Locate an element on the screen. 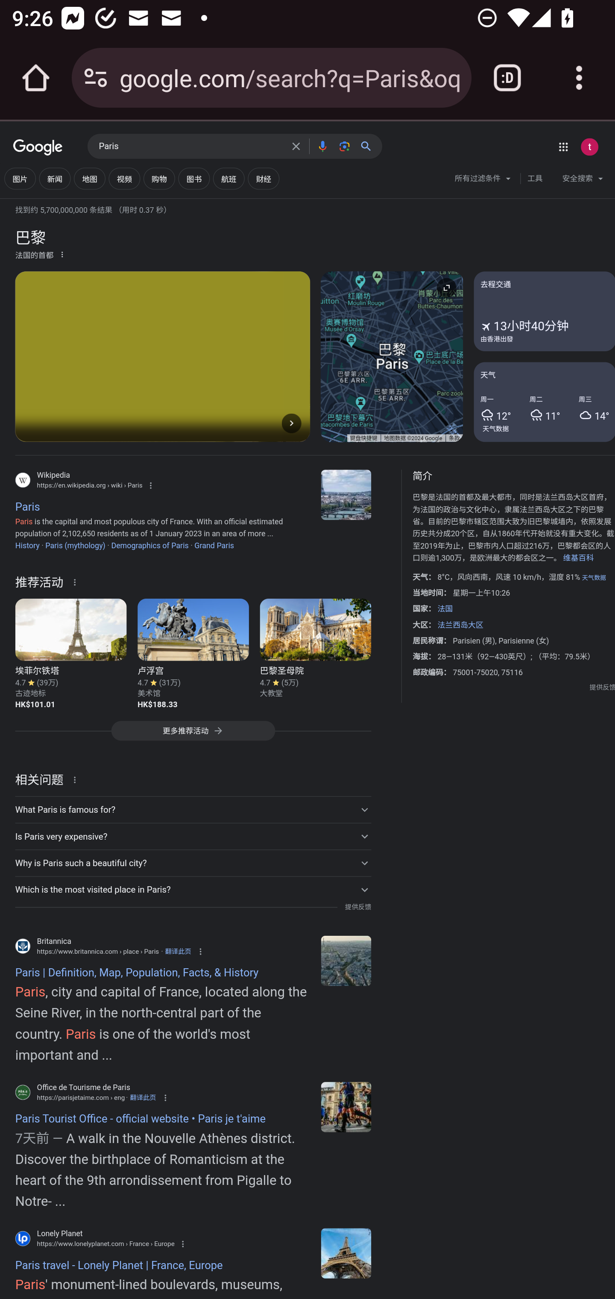 The image size is (615, 1299). Paris is located at coordinates (346, 961).